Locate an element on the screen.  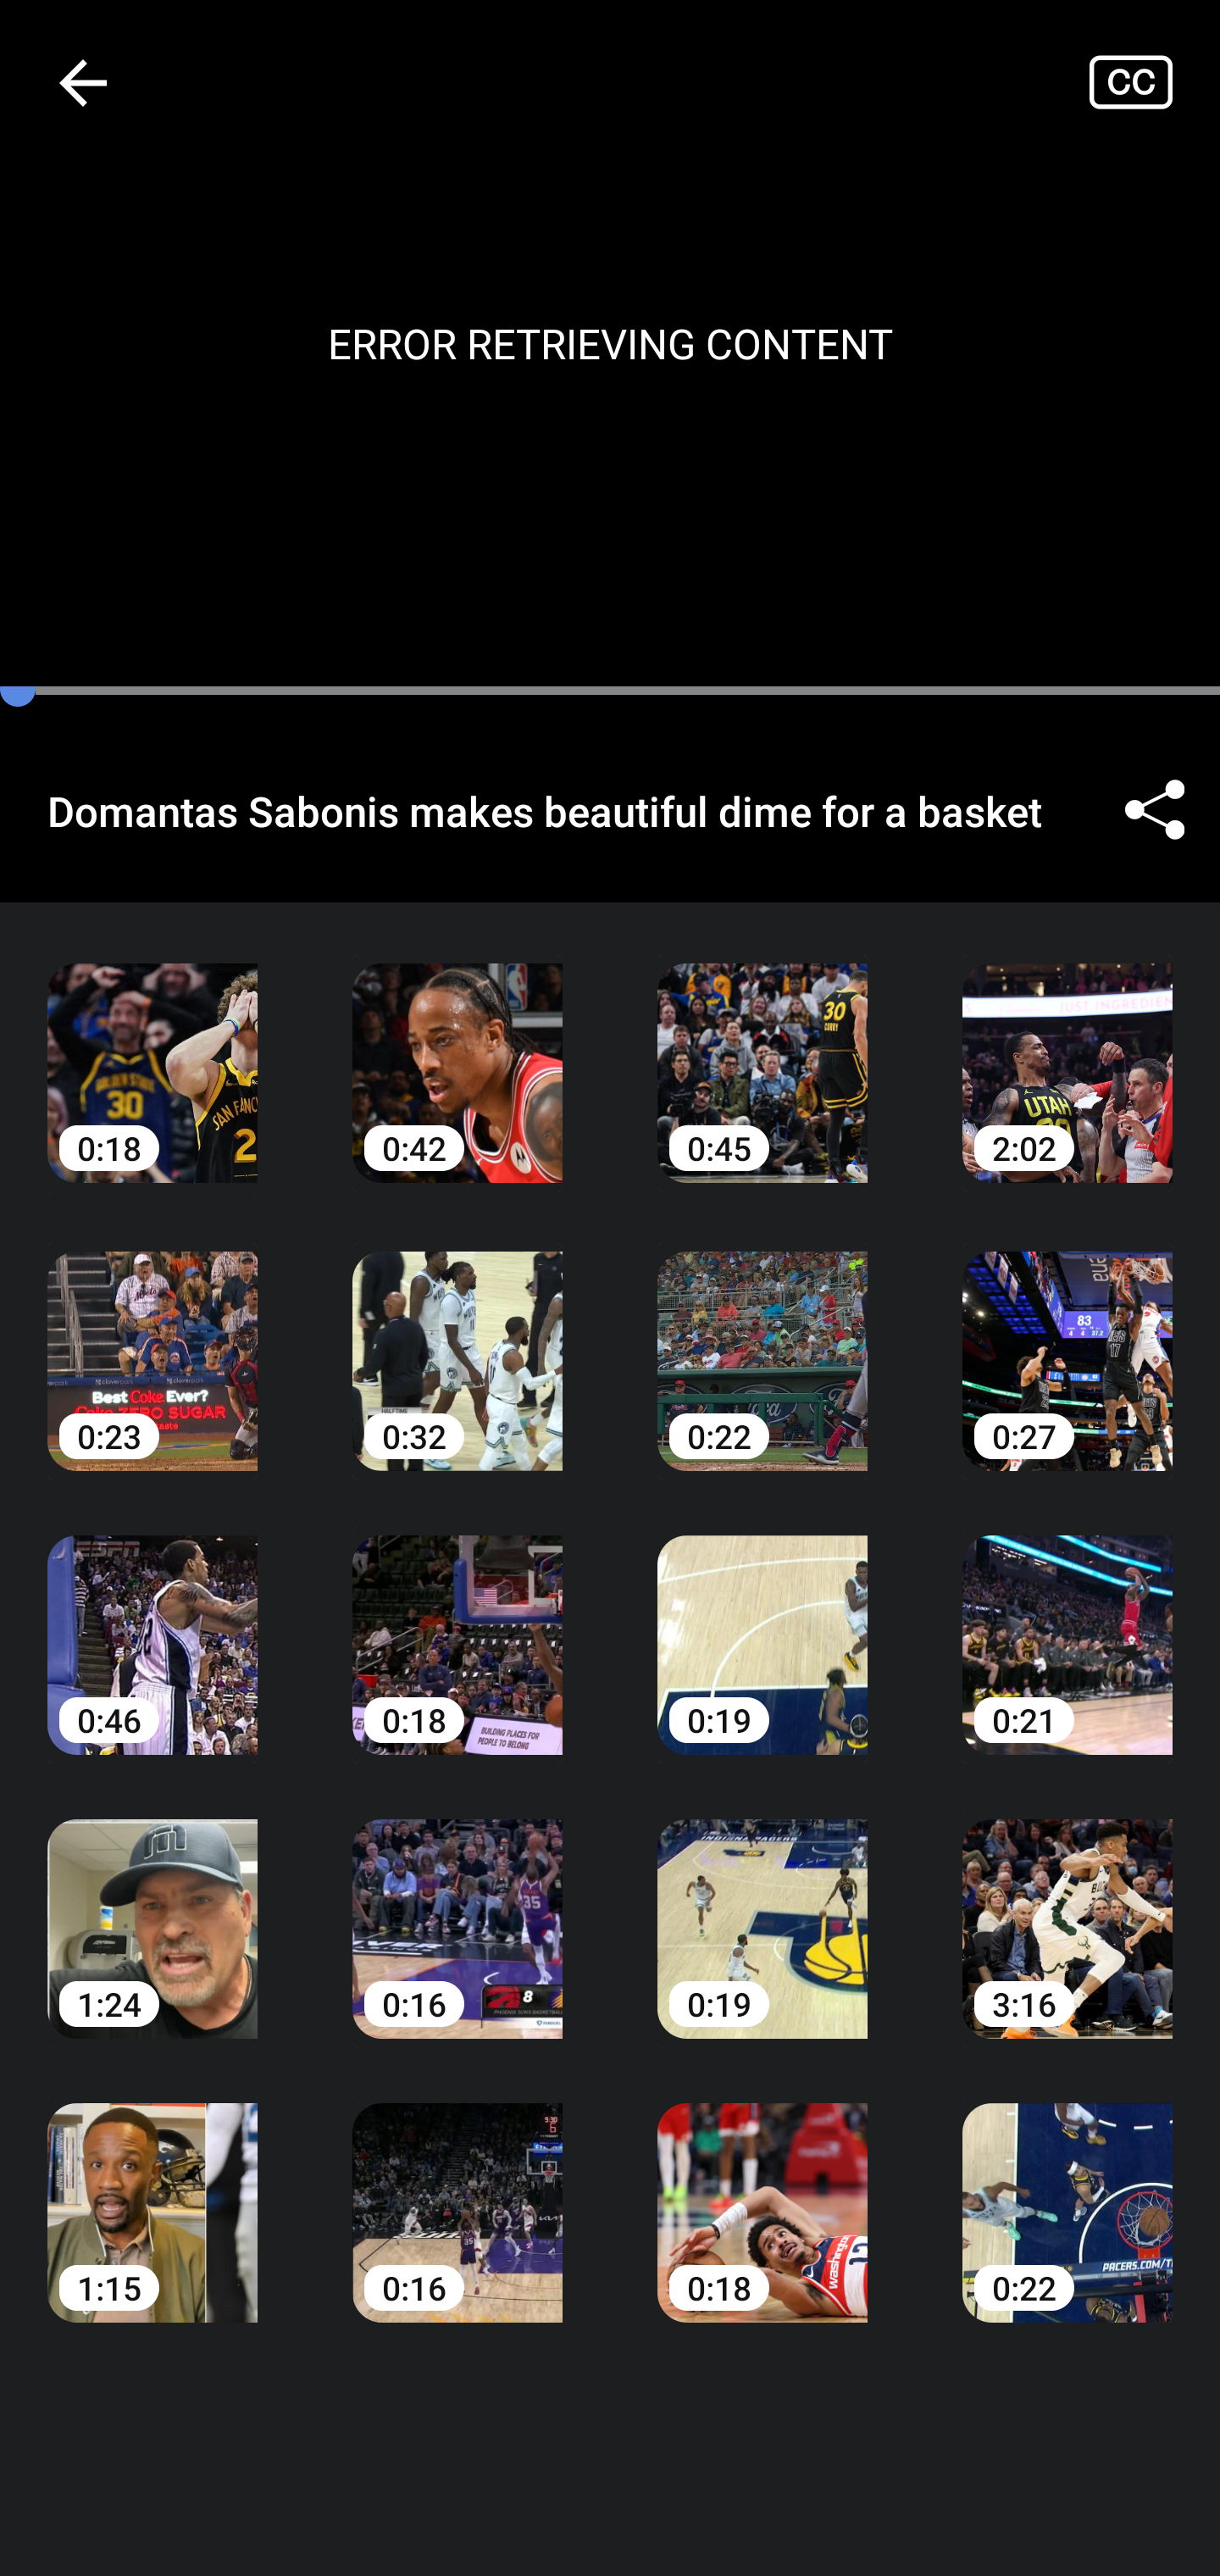
0:18 is located at coordinates (762, 2190).